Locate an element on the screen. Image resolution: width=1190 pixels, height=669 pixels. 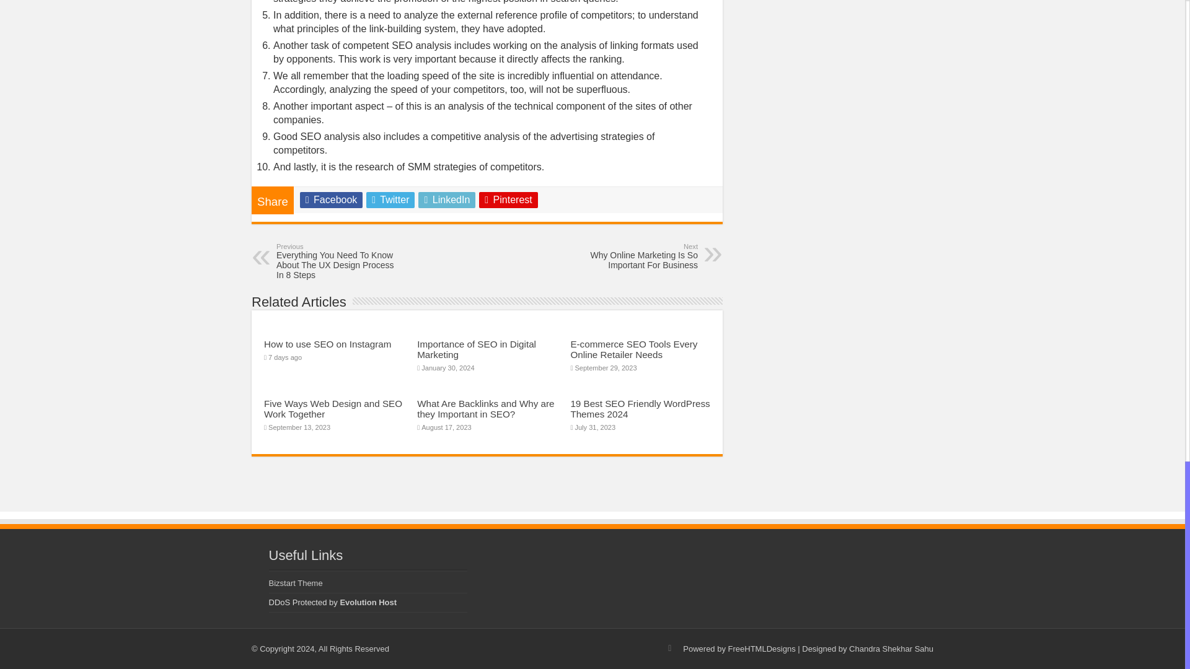
Twitter is located at coordinates (390, 199).